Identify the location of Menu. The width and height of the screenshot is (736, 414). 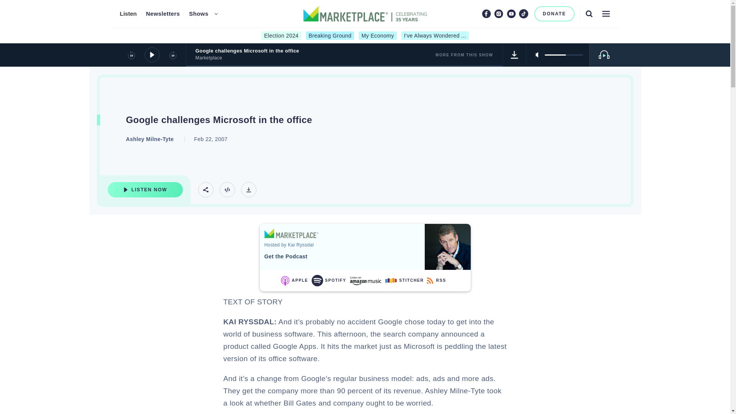
(606, 13).